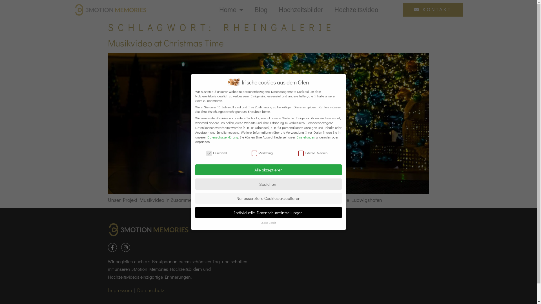 This screenshot has width=541, height=304. I want to click on Hochzeitsvideo, so click(356, 10).